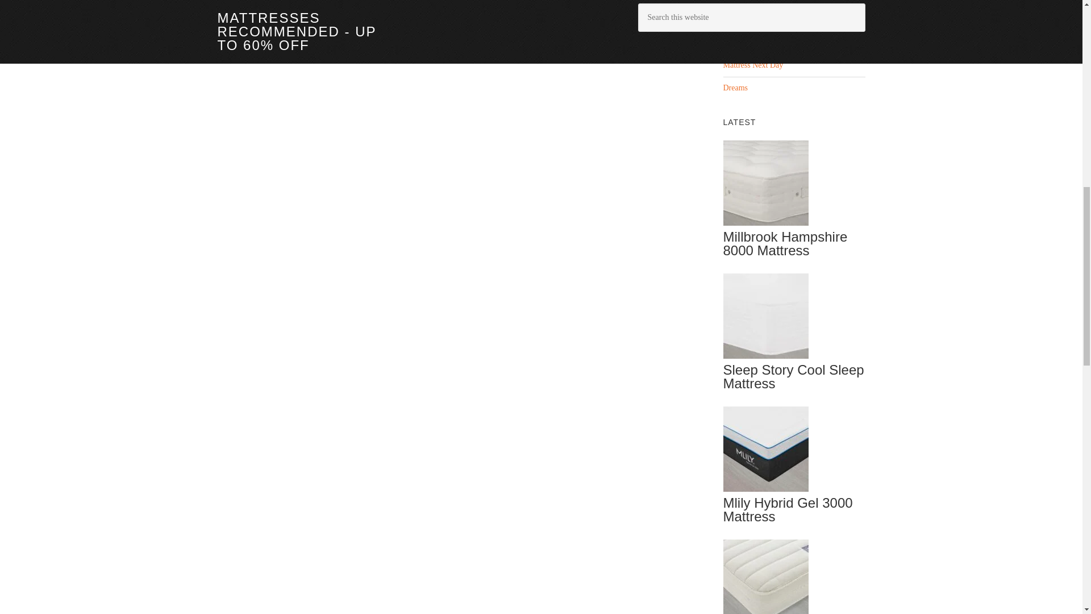  I want to click on Sleep Story Cool Sleep Mattress, so click(793, 376).